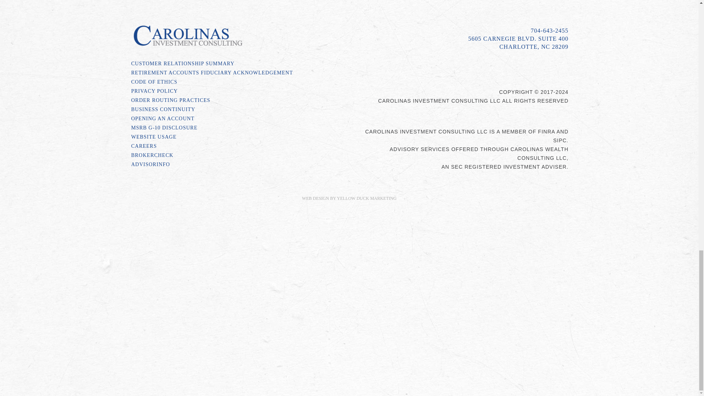 This screenshot has height=396, width=704. What do you see at coordinates (546, 132) in the screenshot?
I see `FINRA` at bounding box center [546, 132].